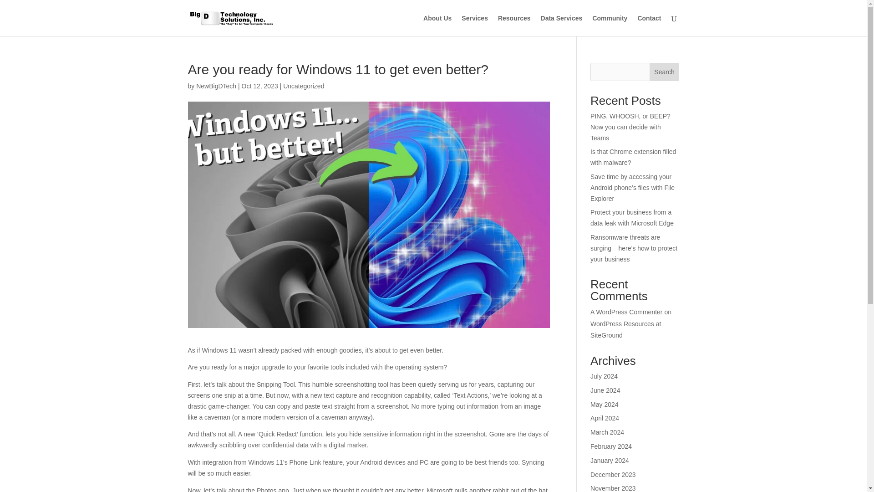 The width and height of the screenshot is (874, 492). What do you see at coordinates (605, 418) in the screenshot?
I see `April 2024` at bounding box center [605, 418].